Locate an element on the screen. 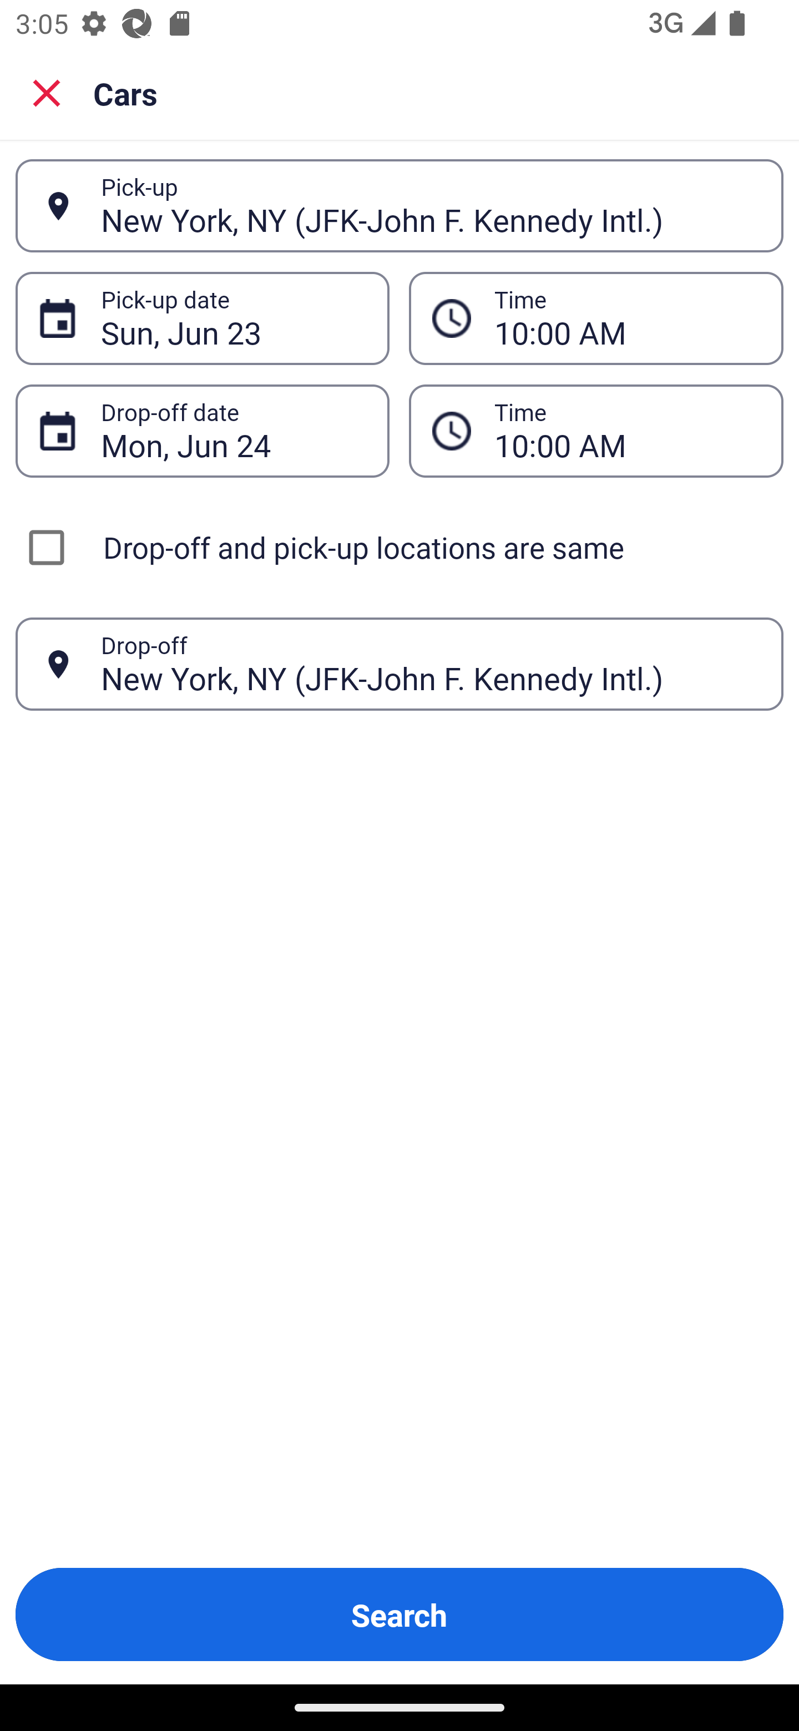 This screenshot has width=799, height=1731. Close search screen is located at coordinates (47, 92).